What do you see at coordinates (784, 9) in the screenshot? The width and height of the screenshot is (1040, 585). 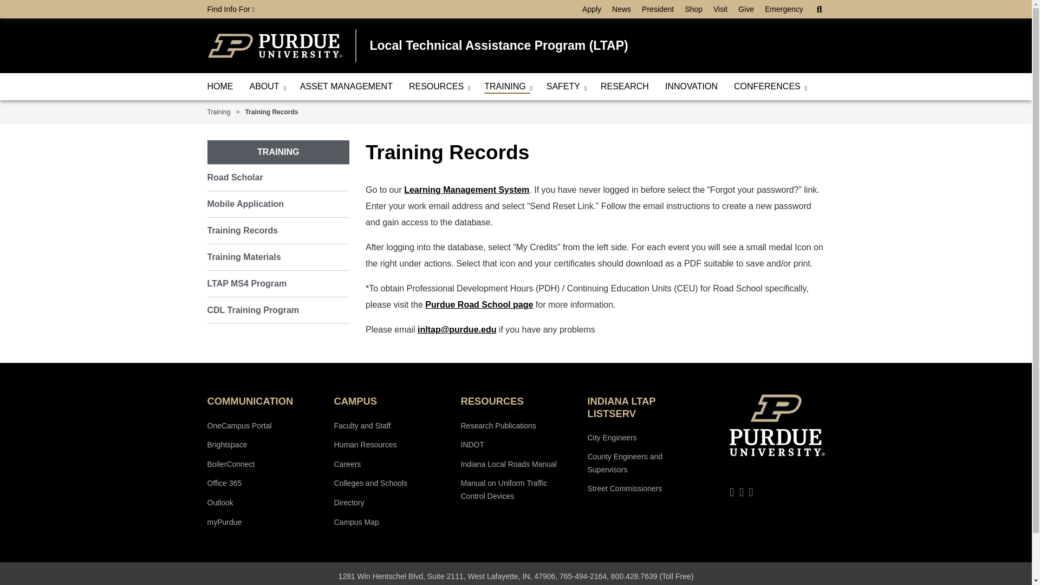 I see `Emergency` at bounding box center [784, 9].